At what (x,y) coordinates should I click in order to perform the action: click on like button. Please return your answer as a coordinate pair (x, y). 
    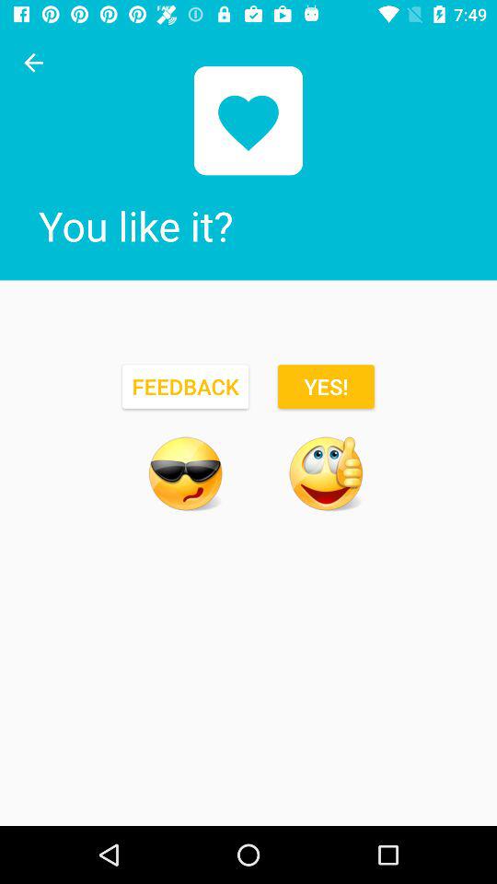
    Looking at the image, I should click on (326, 473).